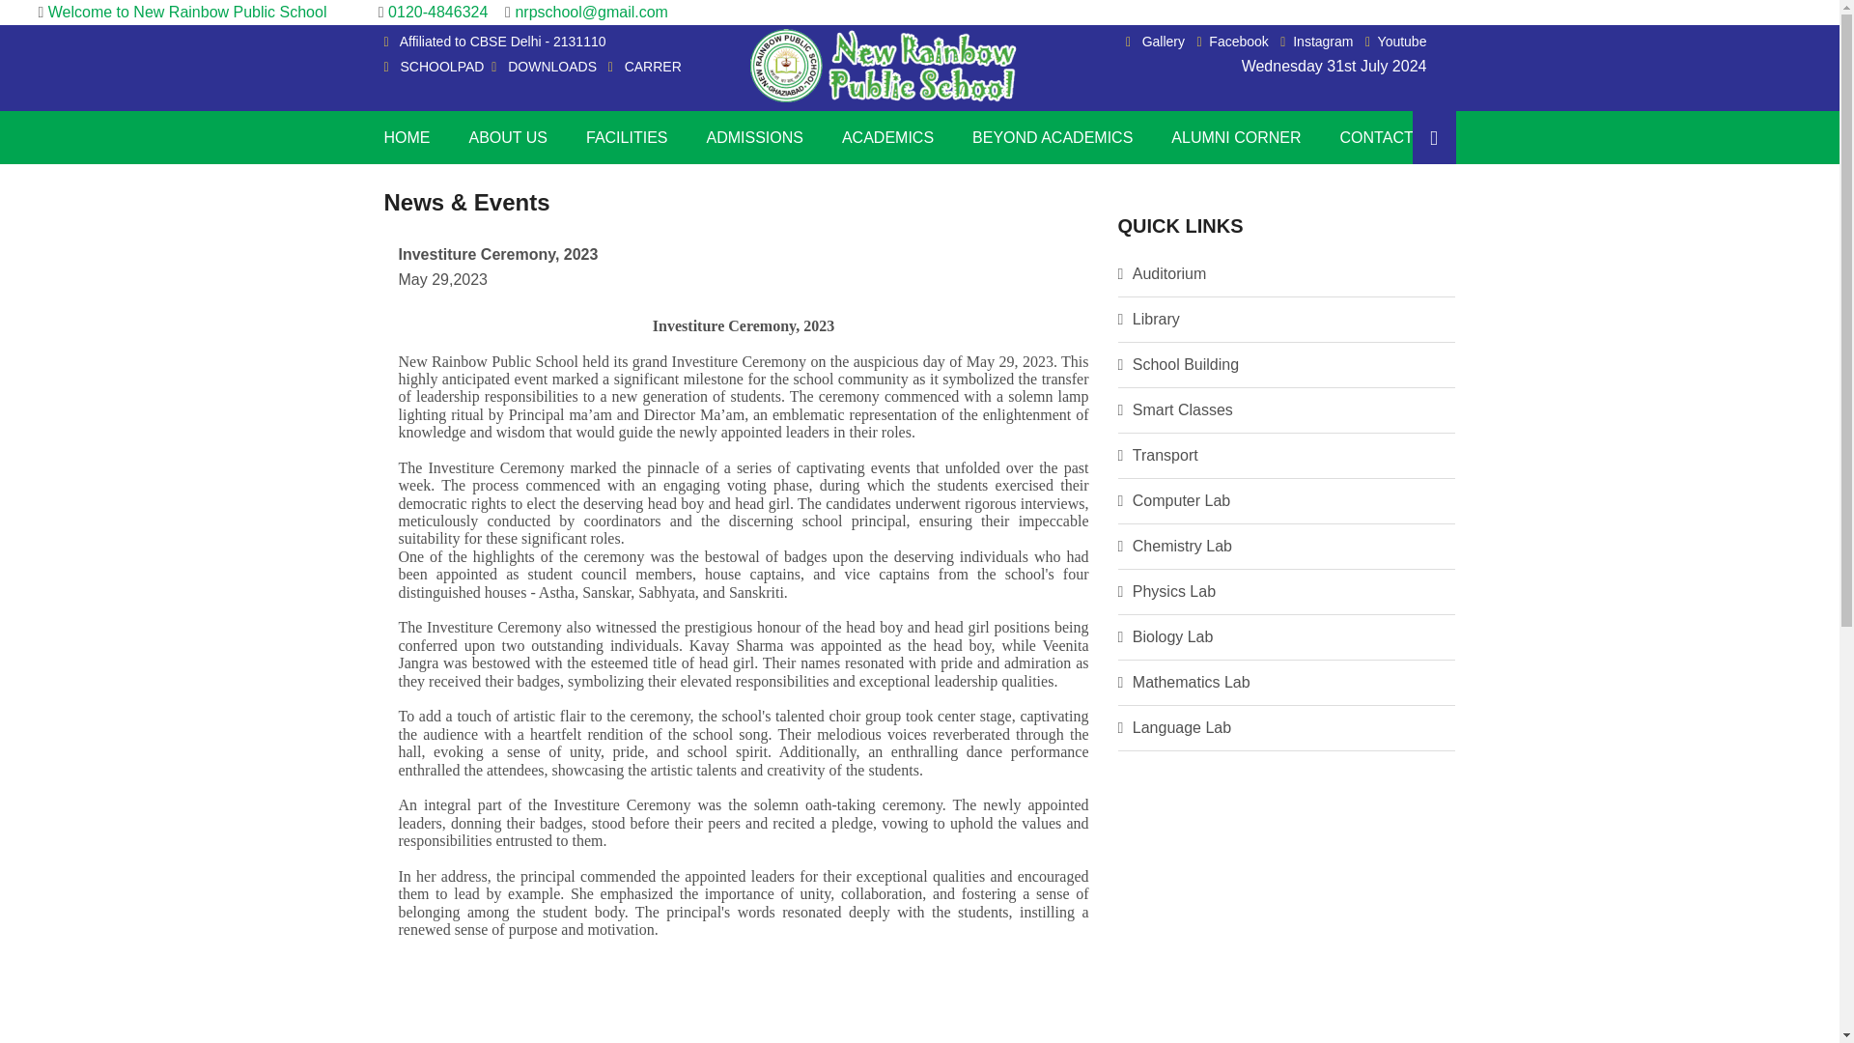  Describe the element at coordinates (653, 66) in the screenshot. I see `CARRER` at that location.